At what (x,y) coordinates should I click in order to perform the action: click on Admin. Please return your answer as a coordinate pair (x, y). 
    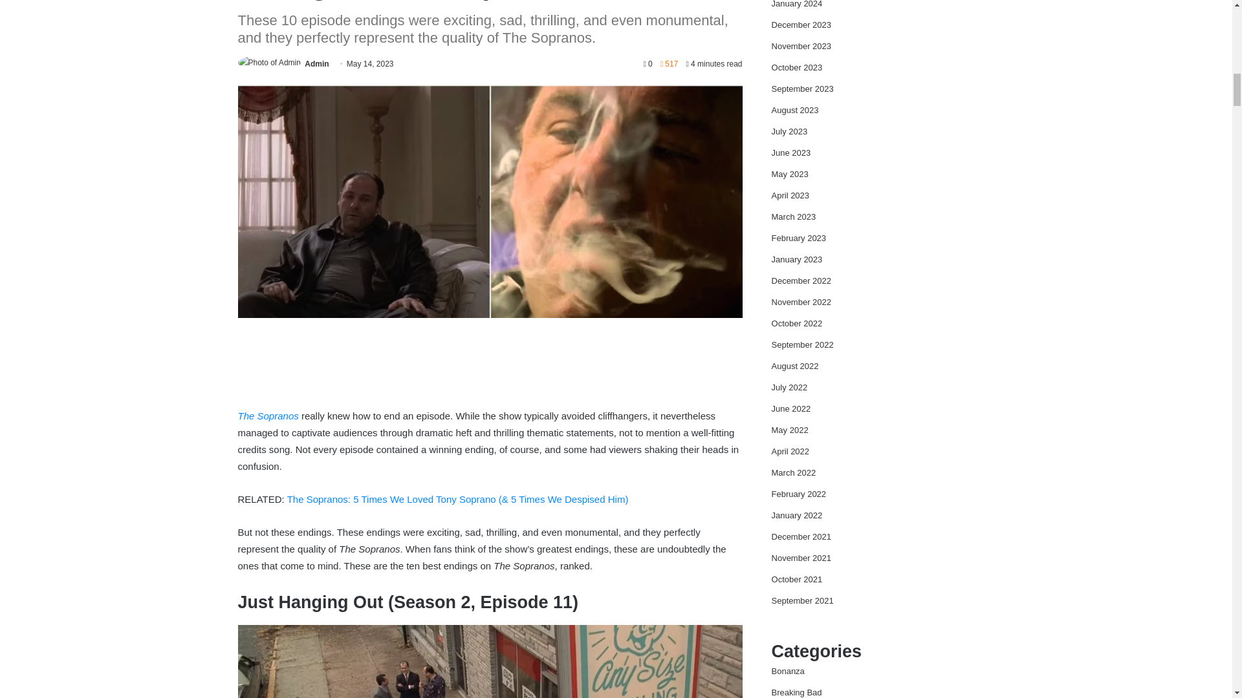
    Looking at the image, I should click on (316, 63).